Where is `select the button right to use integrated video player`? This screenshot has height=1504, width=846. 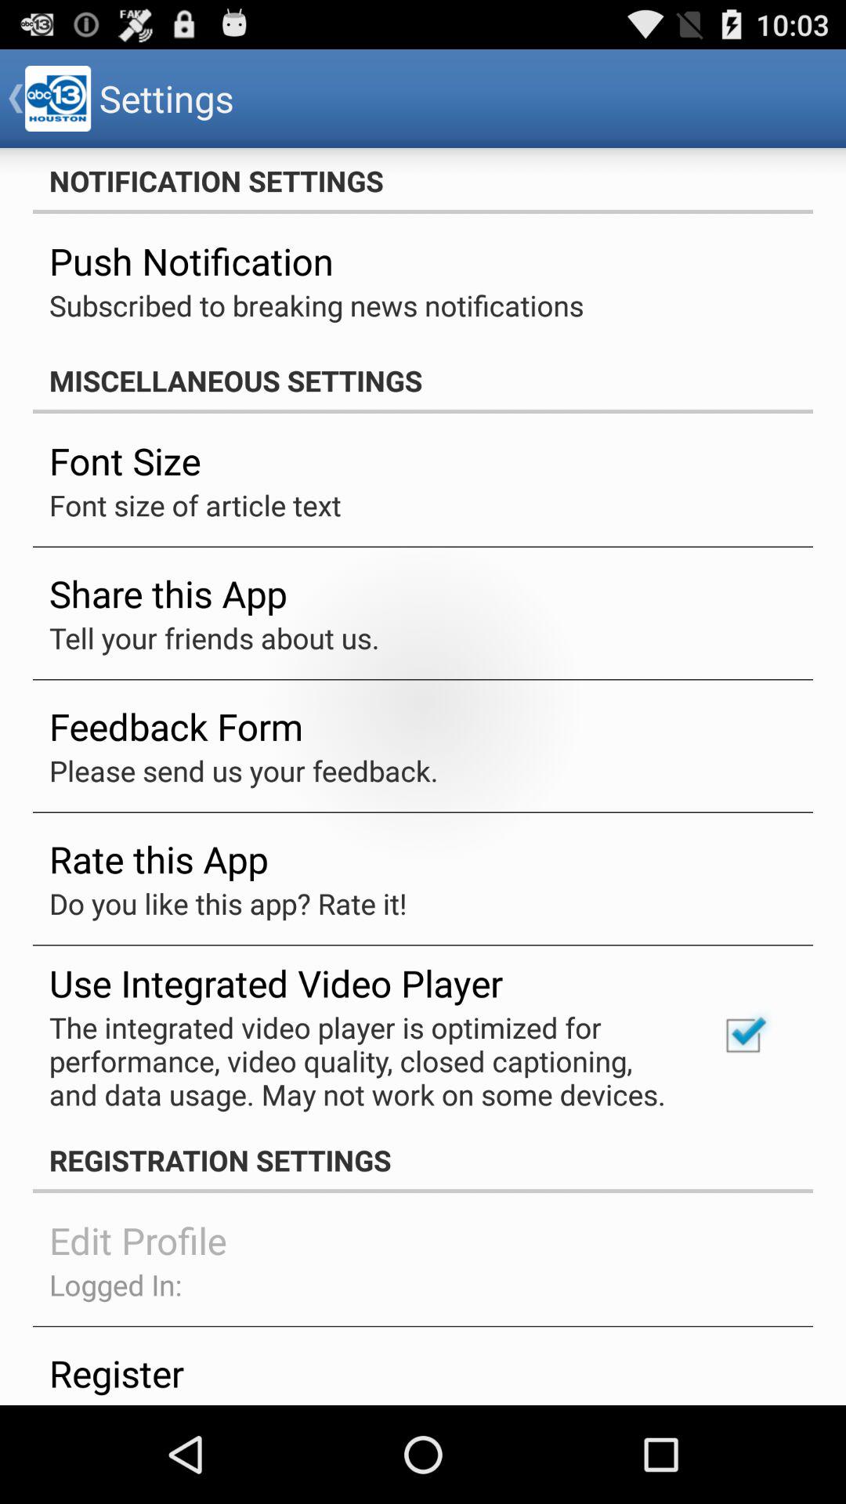 select the button right to use integrated video player is located at coordinates (743, 1036).